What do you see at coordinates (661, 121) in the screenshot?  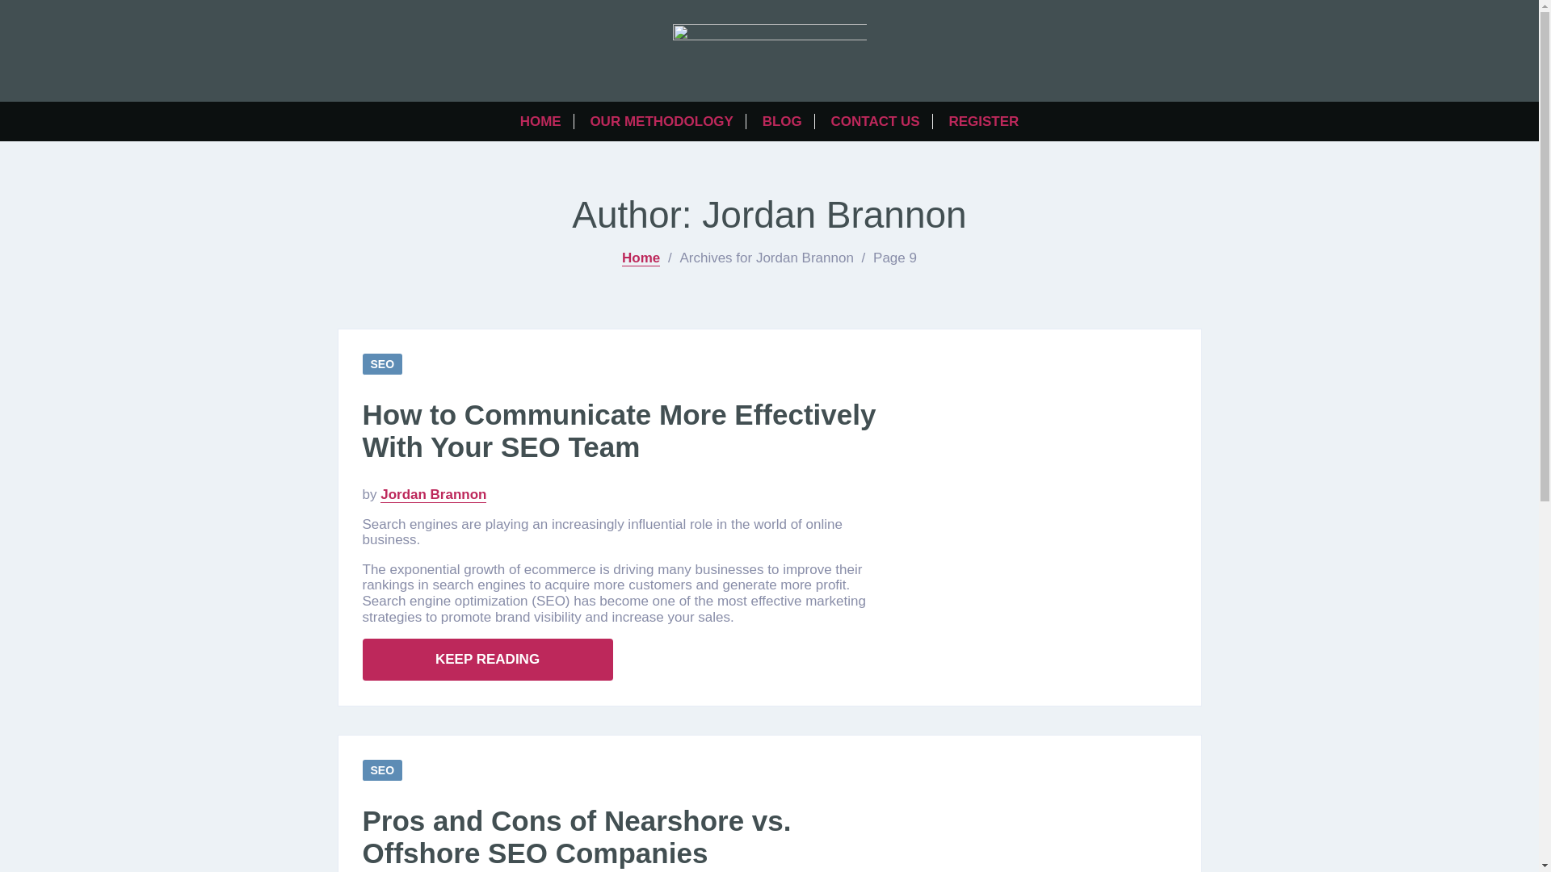 I see `OUR METHODOLOGY` at bounding box center [661, 121].